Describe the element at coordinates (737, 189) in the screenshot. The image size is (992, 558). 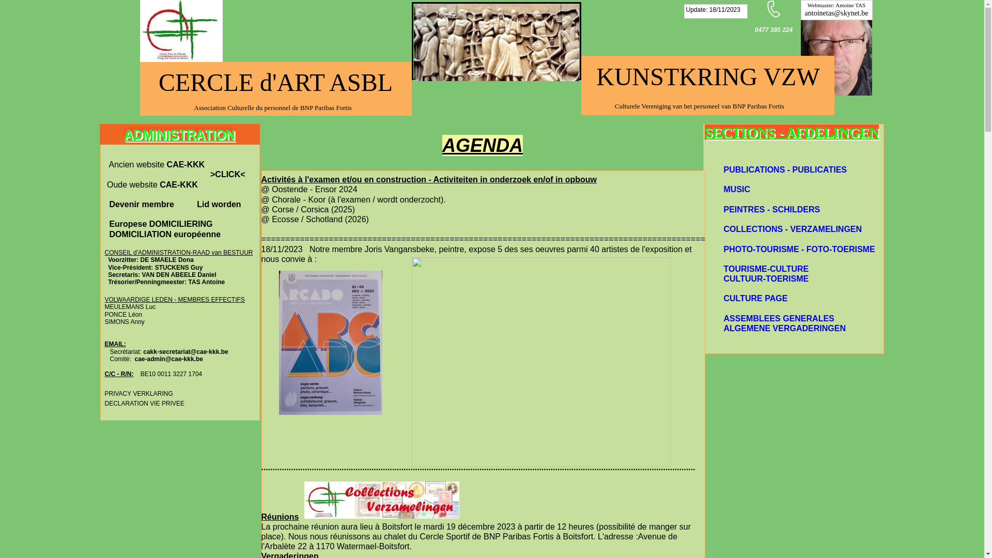
I see `MUSIC` at that location.